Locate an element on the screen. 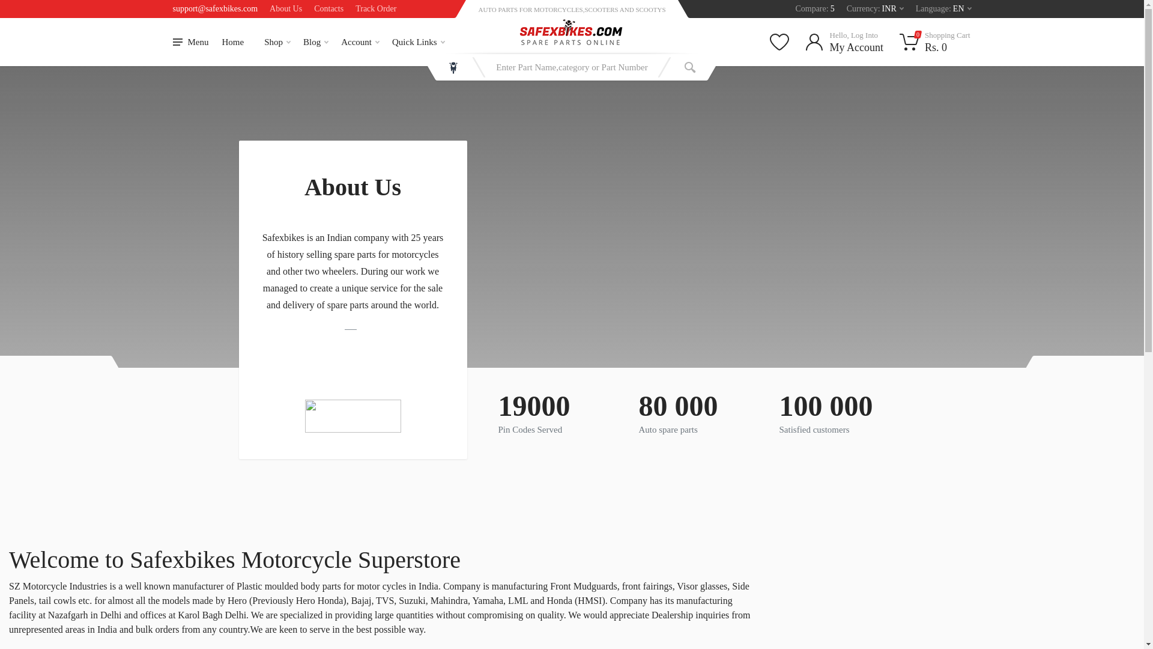 The height and width of the screenshot is (649, 1153). Menu is located at coordinates (943, 9).